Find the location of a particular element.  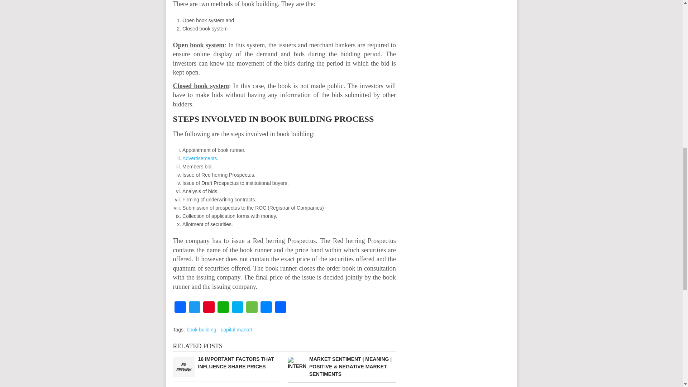

8 methods to determine Cost Price of Stock is located at coordinates (226, 386).